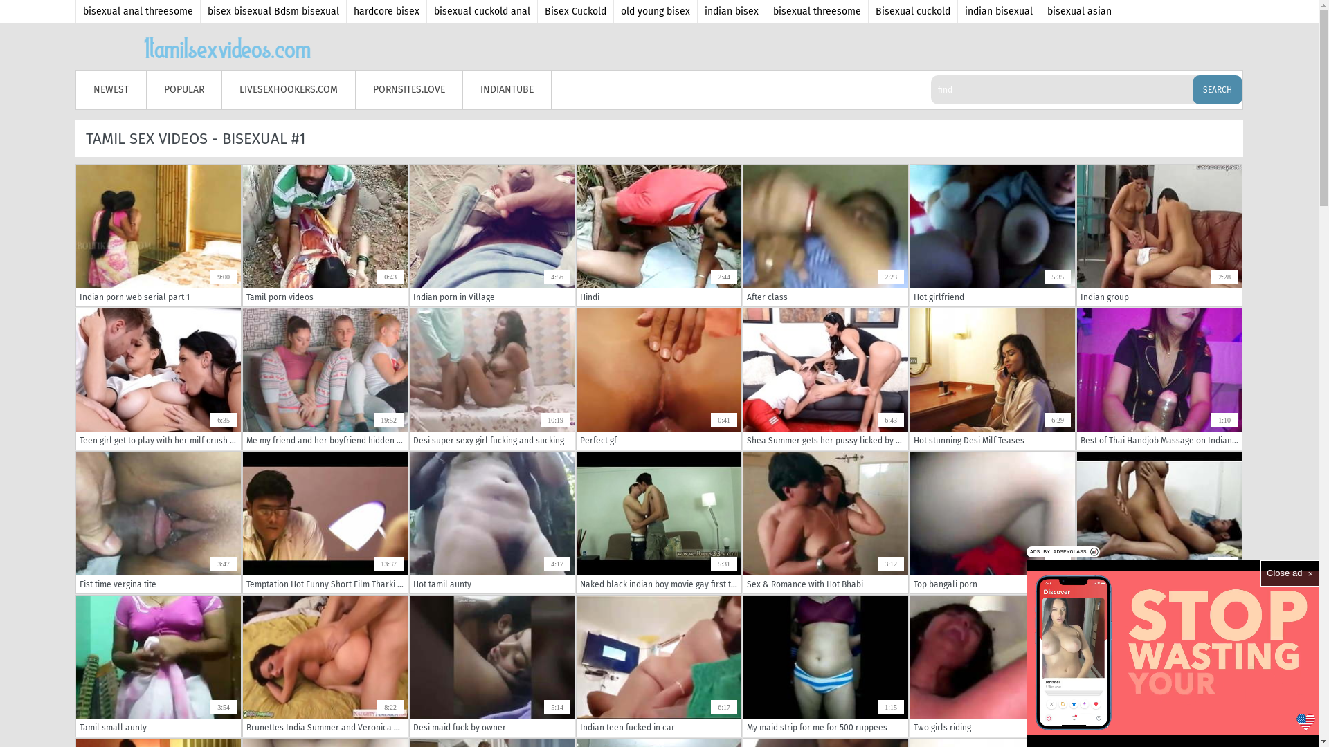  What do you see at coordinates (274, 11) in the screenshot?
I see `bisex bisexual Bdsm bisexual` at bounding box center [274, 11].